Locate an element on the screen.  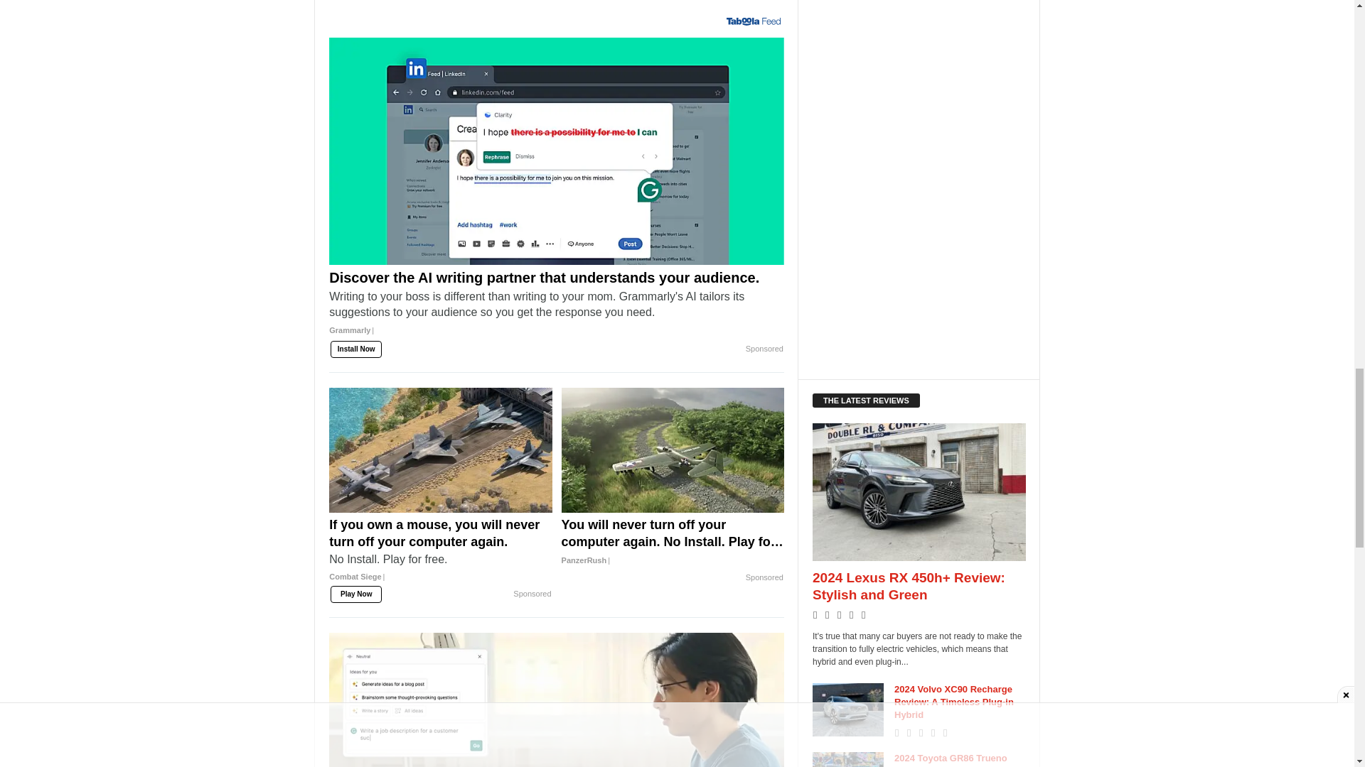
Sponsored is located at coordinates (764, 349).